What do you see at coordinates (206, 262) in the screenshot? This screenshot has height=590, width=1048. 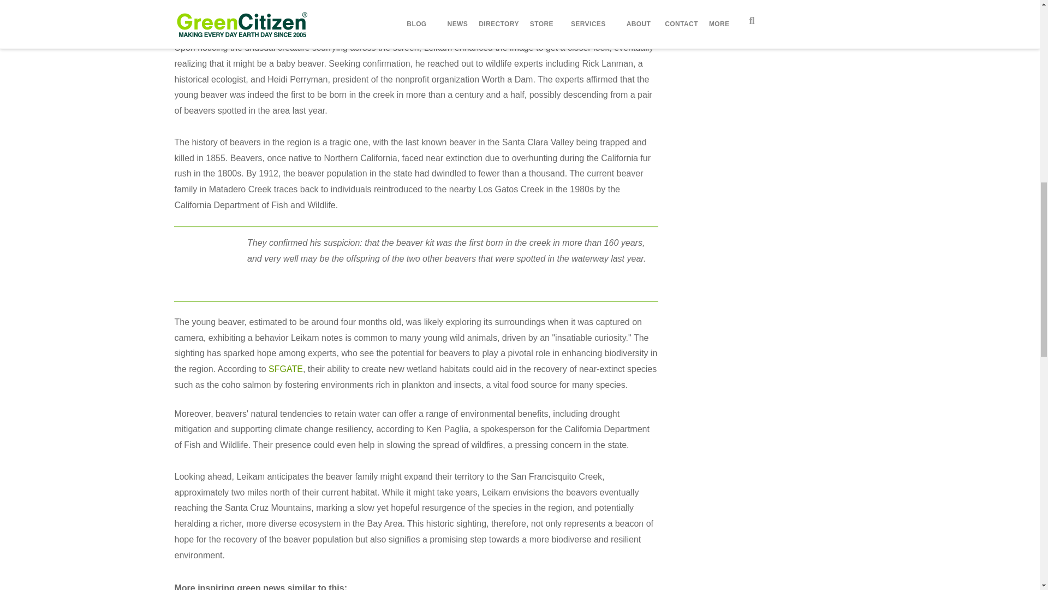 I see `statement` at bounding box center [206, 262].